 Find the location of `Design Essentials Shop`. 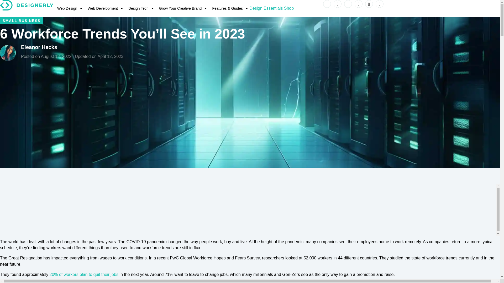

Design Essentials Shop is located at coordinates (271, 8).